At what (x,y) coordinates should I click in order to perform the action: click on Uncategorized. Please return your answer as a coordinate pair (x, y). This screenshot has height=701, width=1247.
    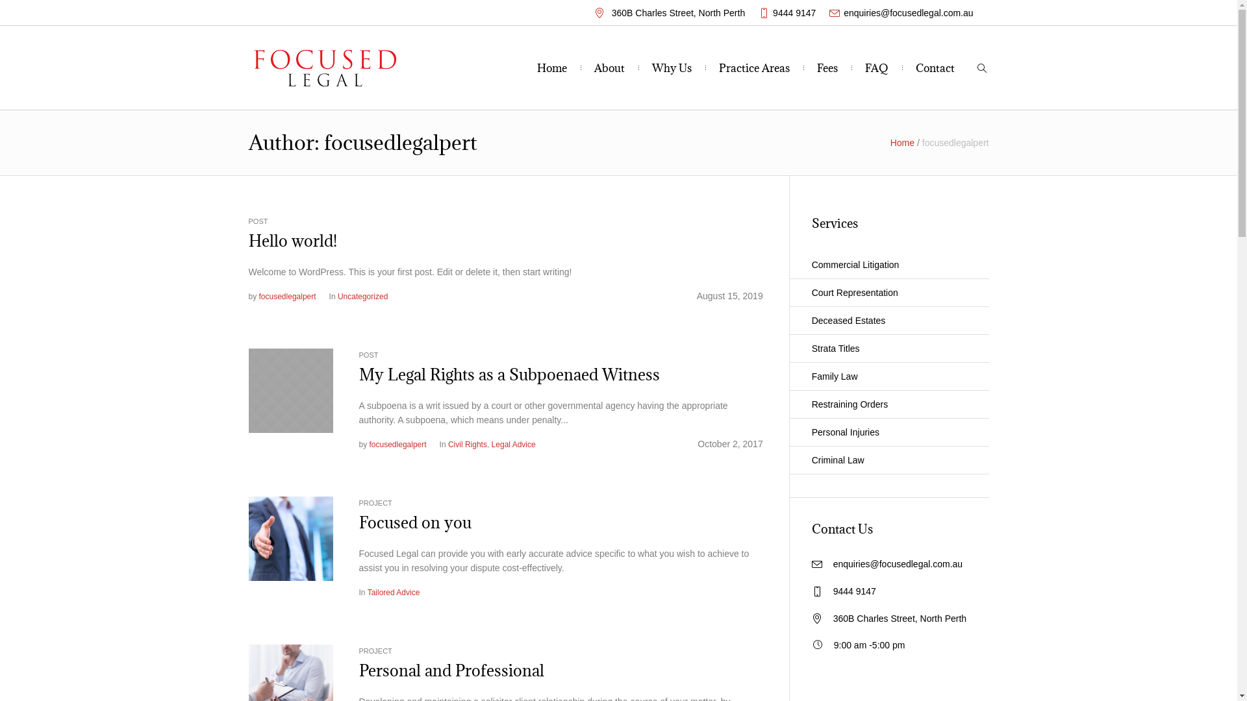
    Looking at the image, I should click on (362, 297).